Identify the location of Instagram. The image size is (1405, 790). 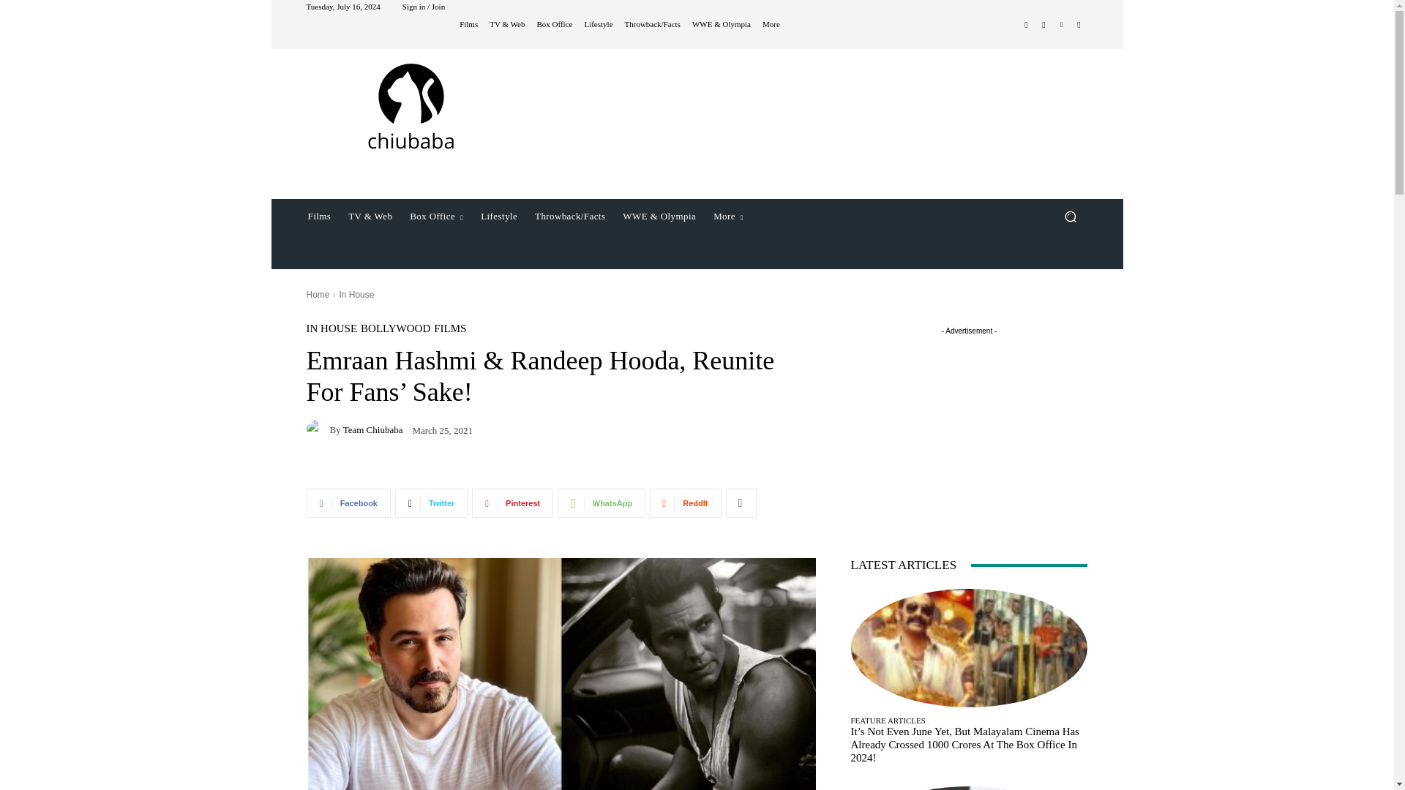
(1044, 25).